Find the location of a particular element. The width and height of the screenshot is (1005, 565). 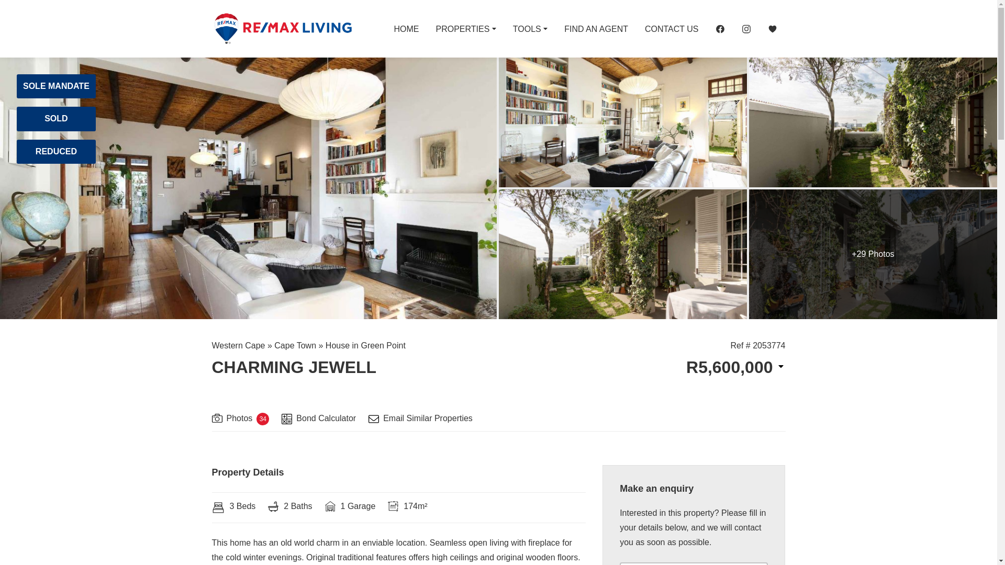

Western Cape is located at coordinates (238, 345).